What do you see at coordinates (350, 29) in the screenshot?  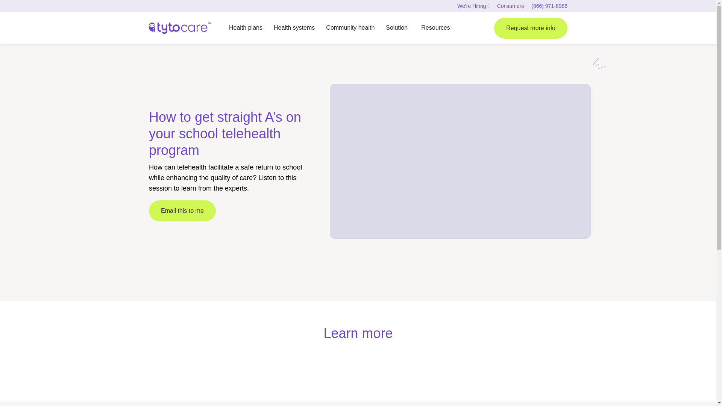 I see `Community health` at bounding box center [350, 29].